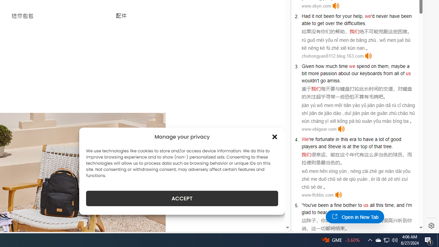 The image size is (439, 247). Describe the element at coordinates (306, 212) in the screenshot. I see `glad` at that location.